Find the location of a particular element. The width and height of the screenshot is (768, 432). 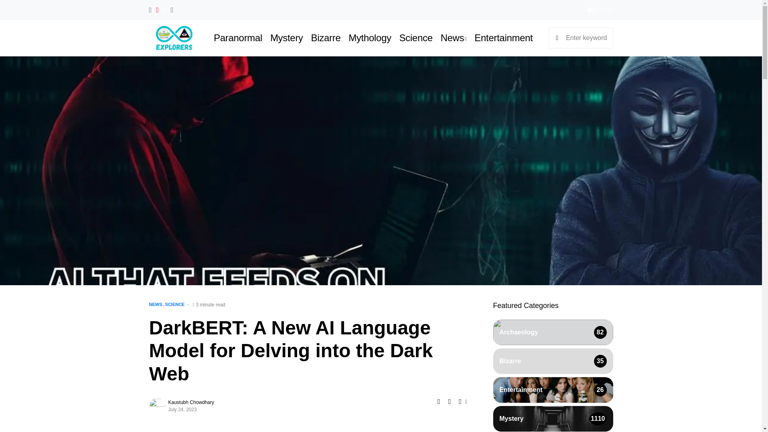

Paranormal is located at coordinates (238, 38).